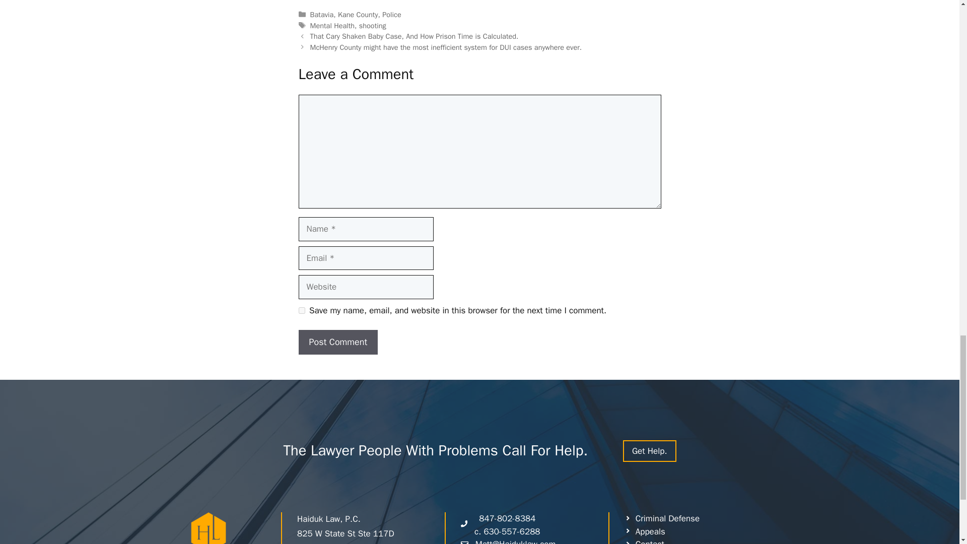  Describe the element at coordinates (337, 342) in the screenshot. I see `Post Comment` at that location.